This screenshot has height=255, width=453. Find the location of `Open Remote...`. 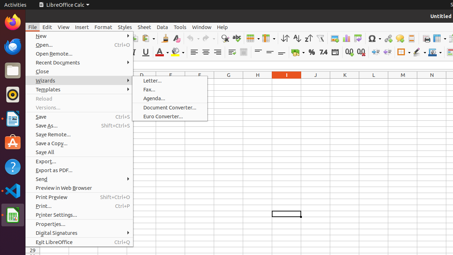

Open Remote... is located at coordinates (79, 54).